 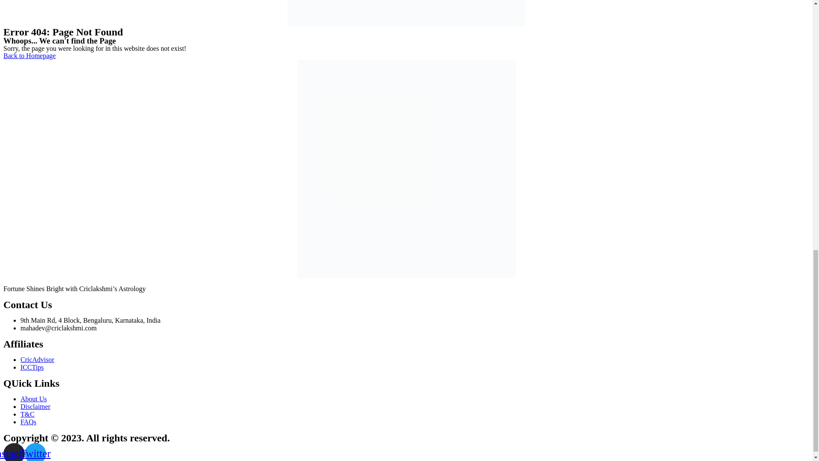 I want to click on Back to Homepage, so click(x=29, y=55).